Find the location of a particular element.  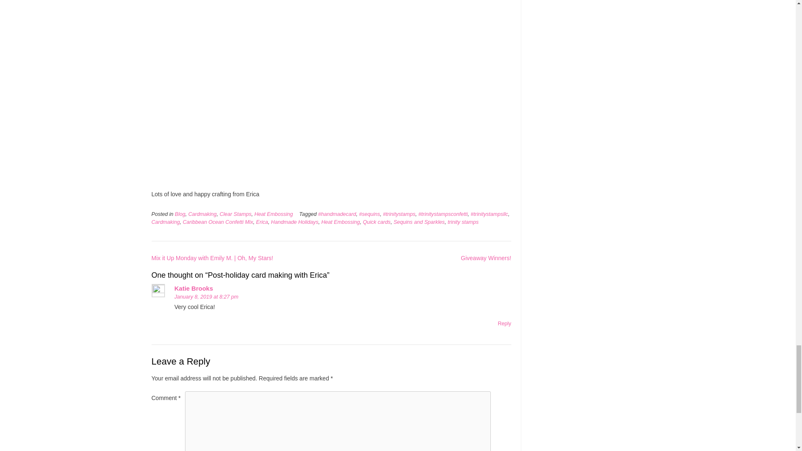

Reply is located at coordinates (505, 323).